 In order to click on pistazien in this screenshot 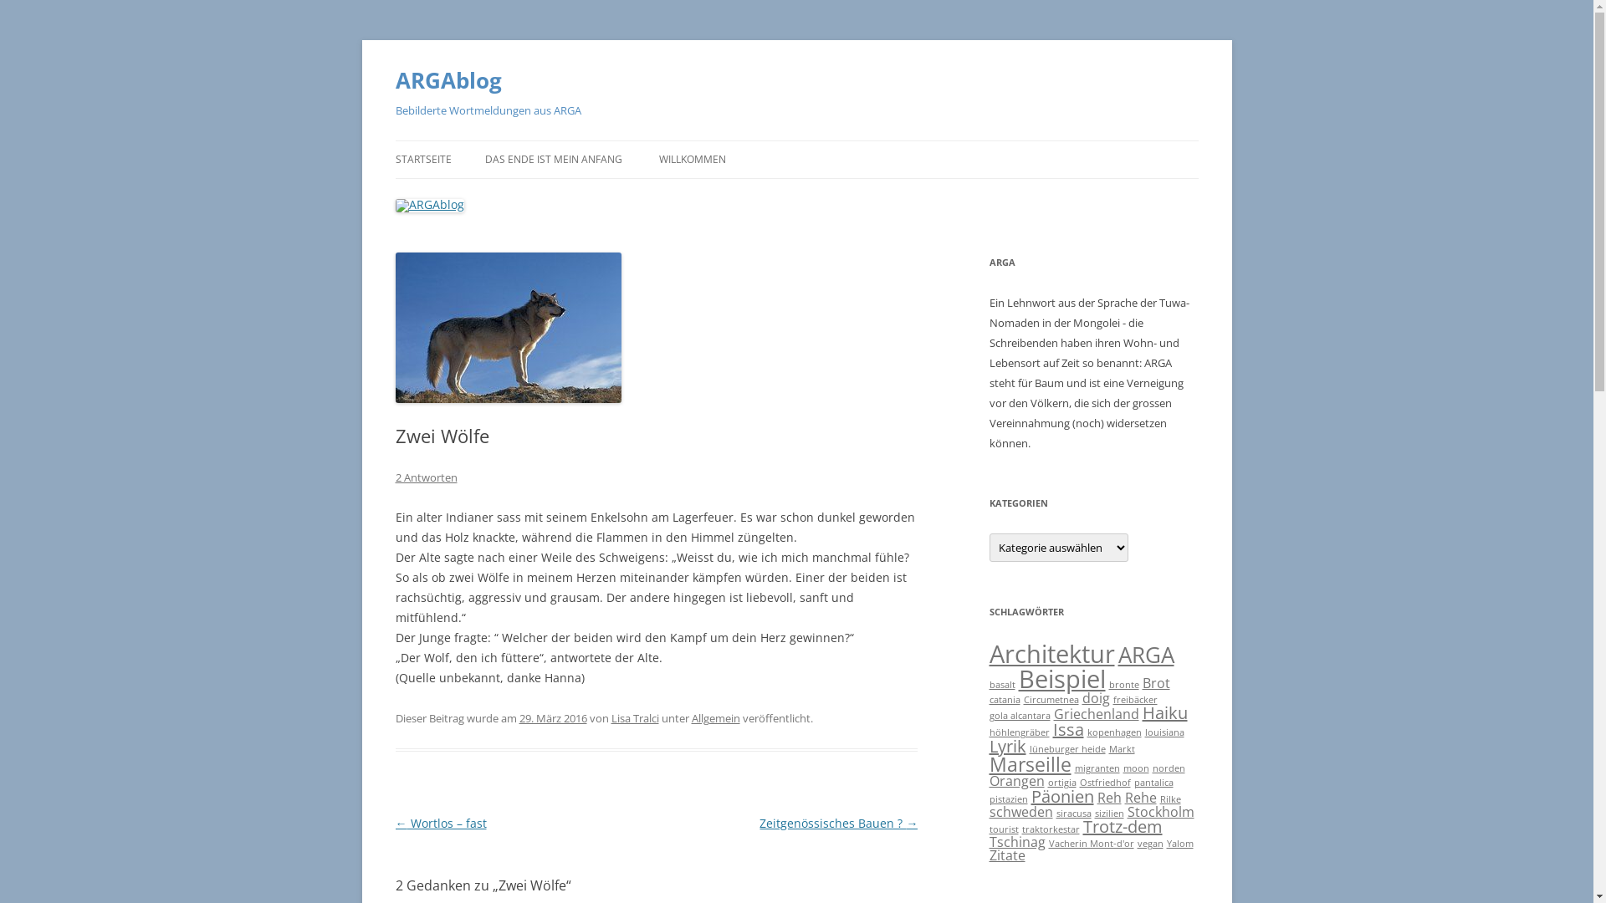, I will do `click(1008, 799)`.